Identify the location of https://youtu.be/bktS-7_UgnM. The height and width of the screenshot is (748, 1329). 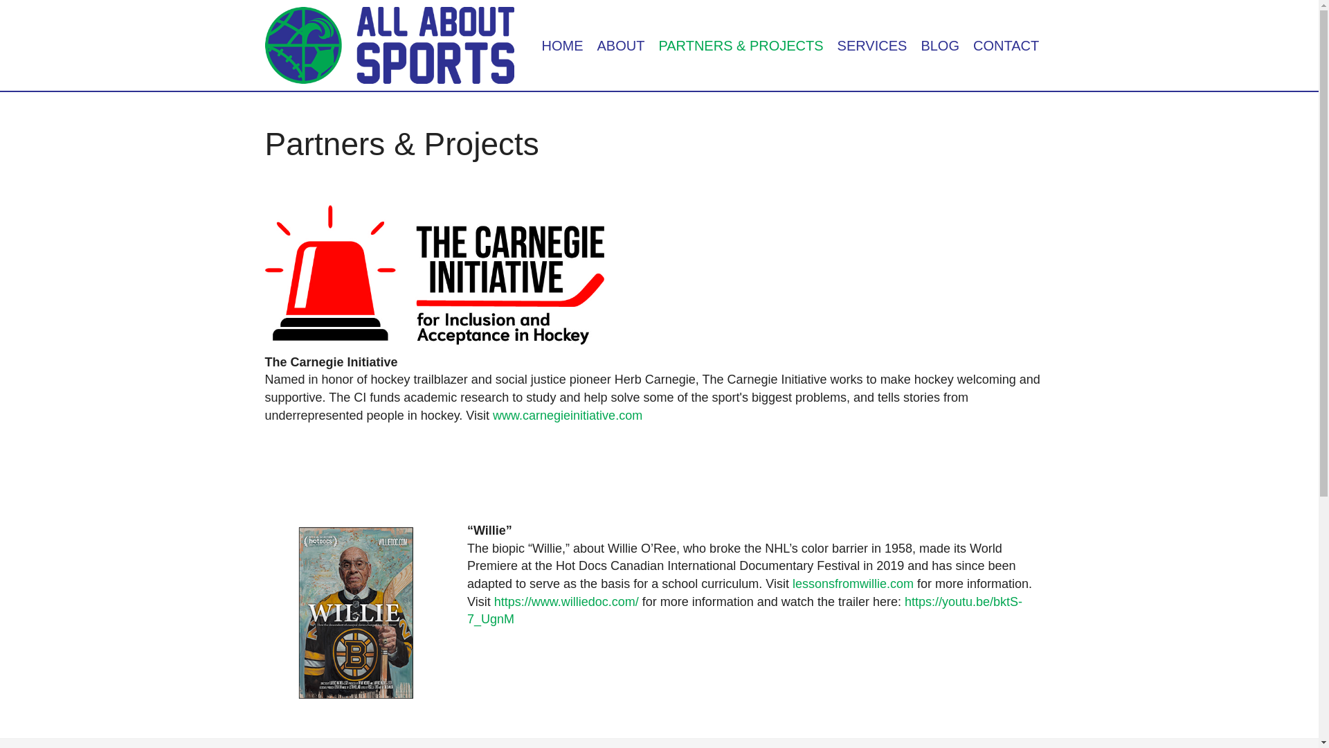
(745, 611).